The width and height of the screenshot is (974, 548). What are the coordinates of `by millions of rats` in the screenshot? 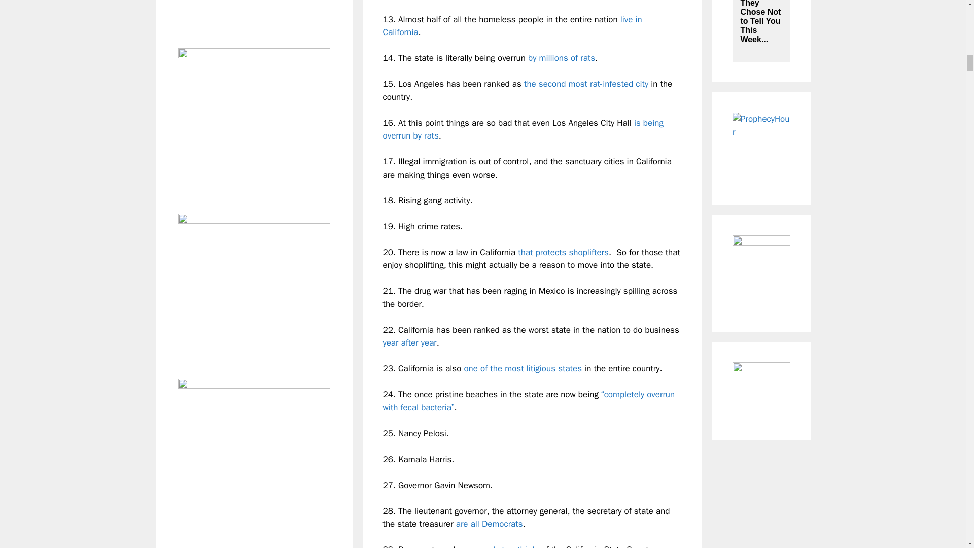 It's located at (561, 58).